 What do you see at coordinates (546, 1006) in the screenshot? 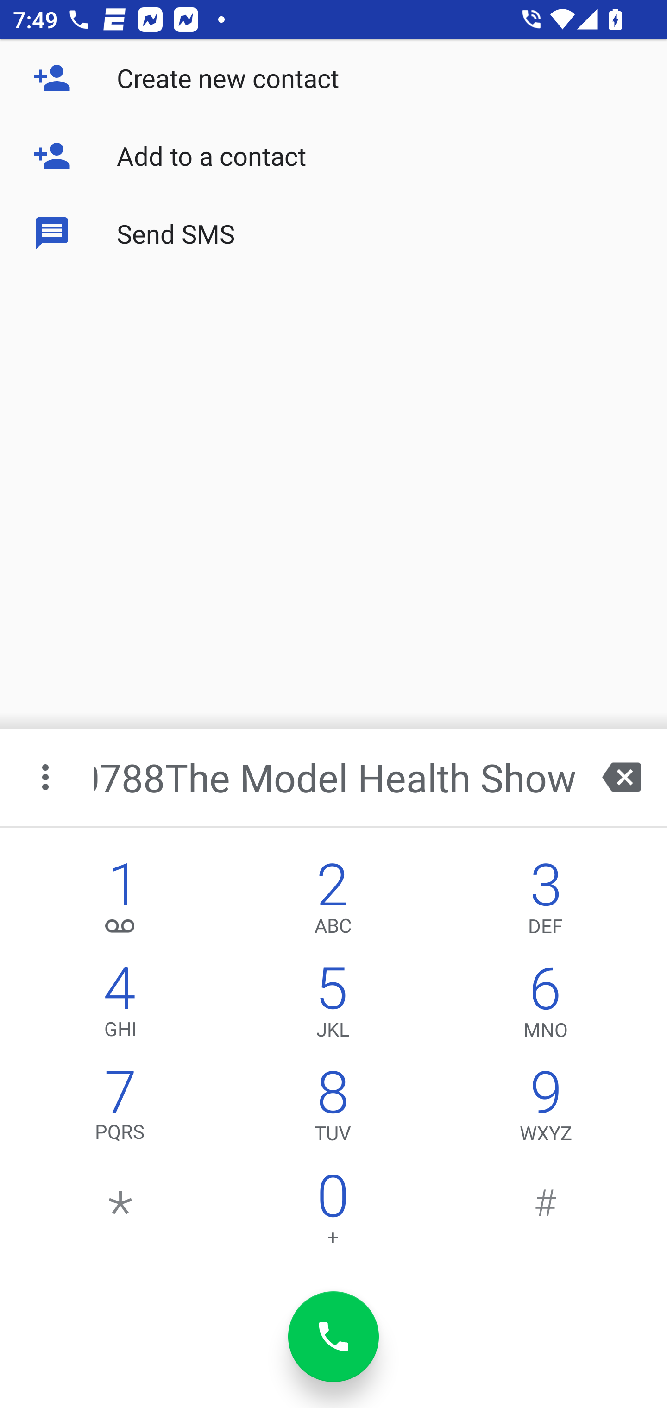
I see `6,MNO 6 MNO` at bounding box center [546, 1006].